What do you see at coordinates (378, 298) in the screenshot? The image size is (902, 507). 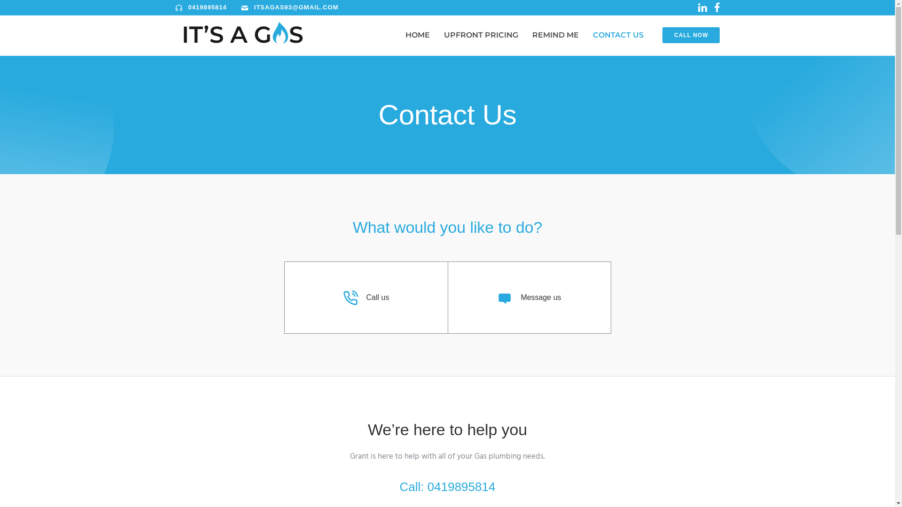 I see `Call us` at bounding box center [378, 298].